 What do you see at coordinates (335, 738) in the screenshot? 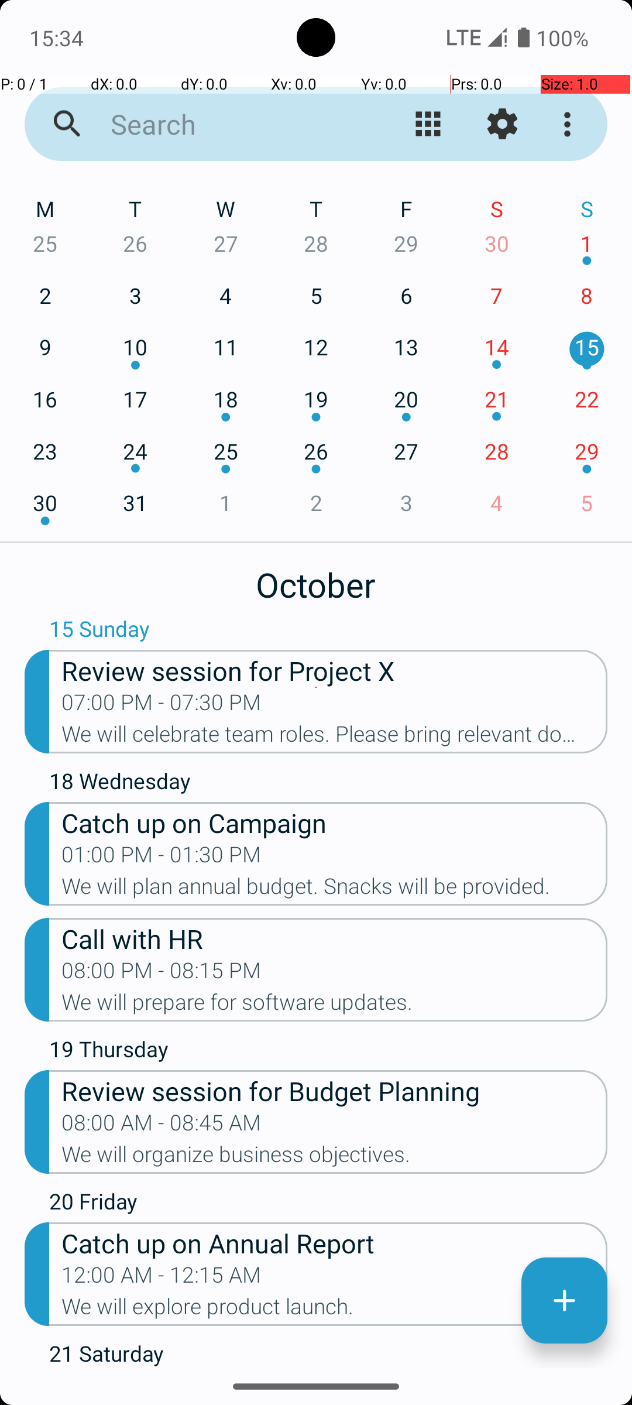
I see `We will celebrate team roles. Please bring relevant documents.` at bounding box center [335, 738].